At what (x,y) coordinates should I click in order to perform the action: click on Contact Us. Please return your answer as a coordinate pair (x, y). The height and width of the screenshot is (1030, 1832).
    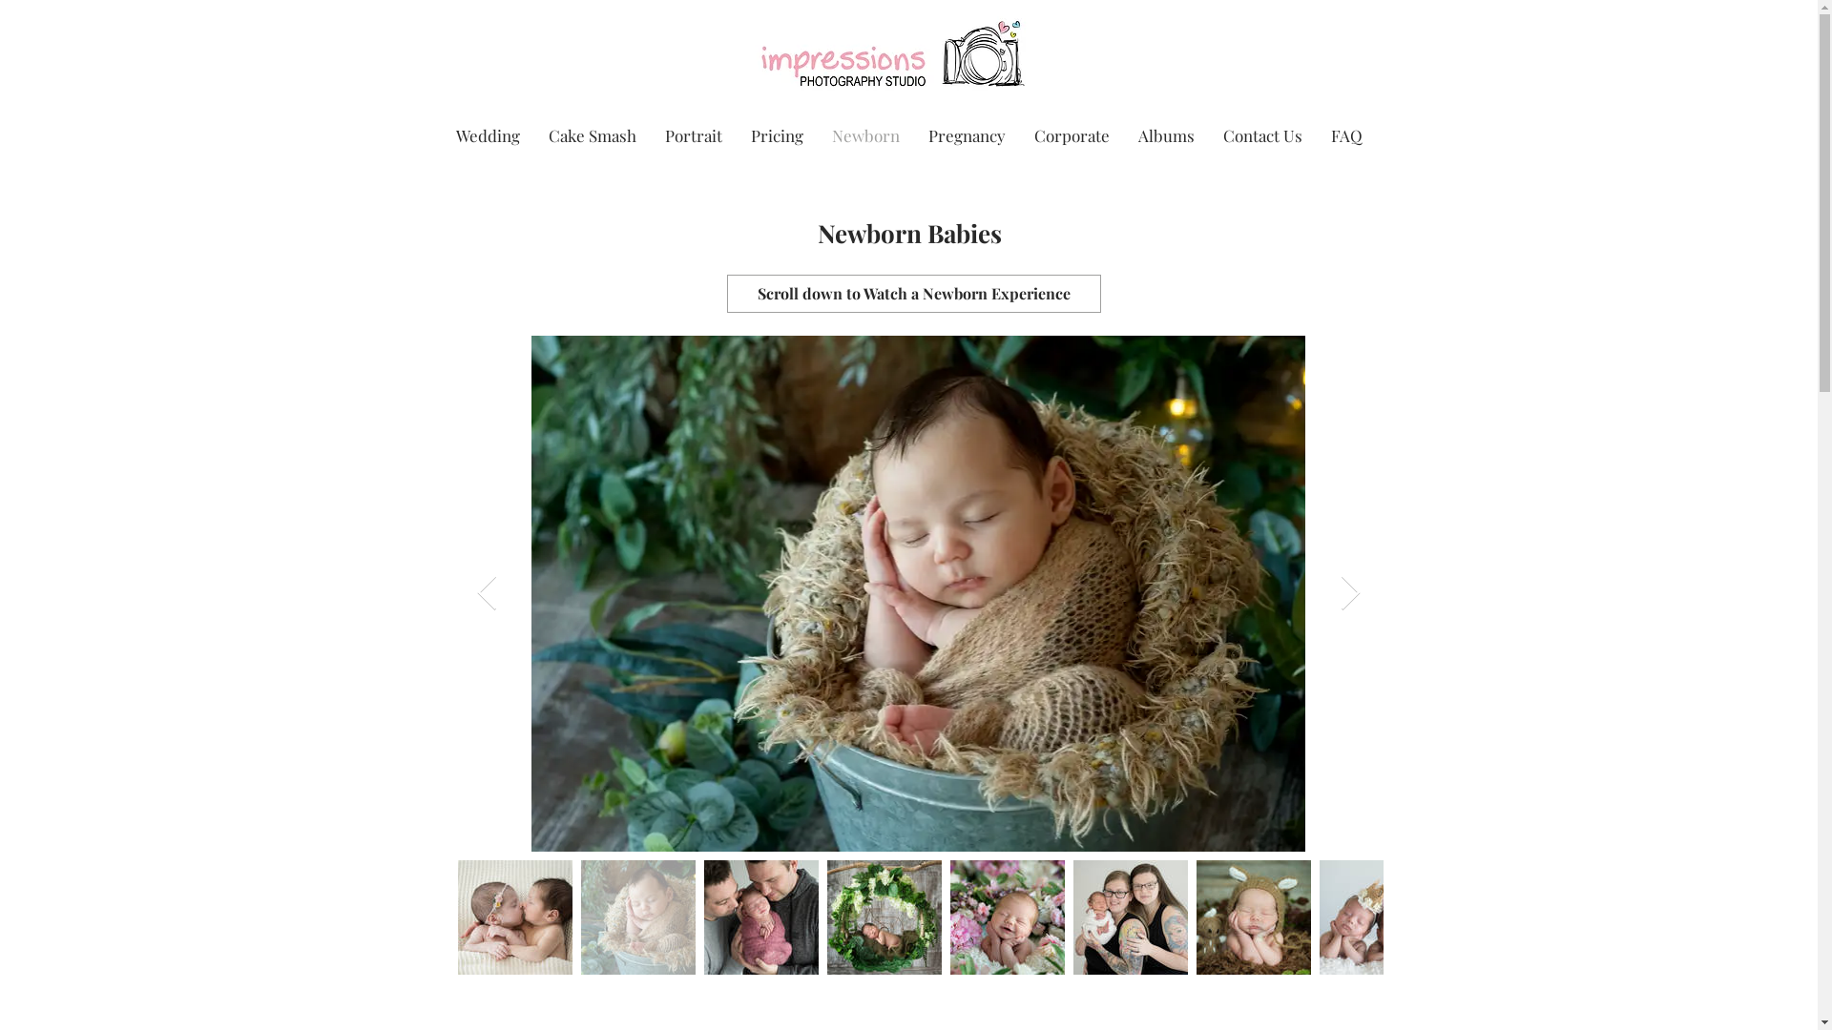
    Looking at the image, I should click on (1261, 135).